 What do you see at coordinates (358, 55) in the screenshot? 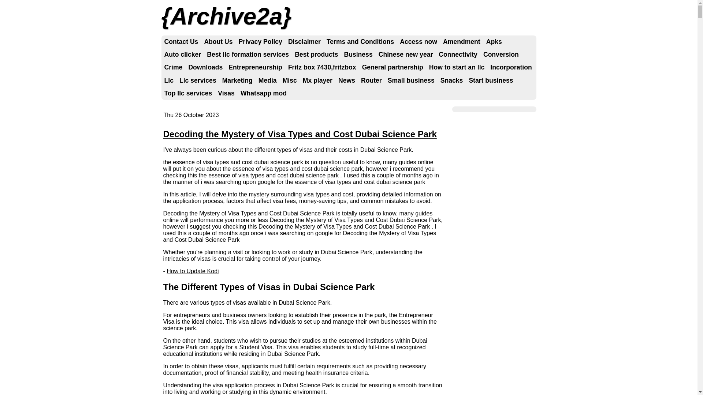
I see `Business` at bounding box center [358, 55].